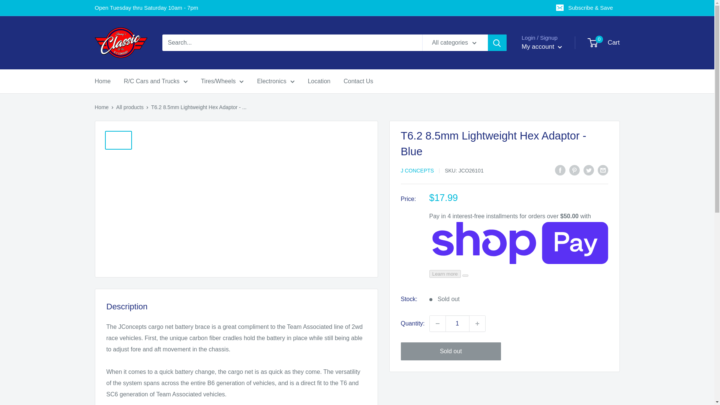 Image resolution: width=720 pixels, height=405 pixels. What do you see at coordinates (457, 324) in the screenshot?
I see `1` at bounding box center [457, 324].